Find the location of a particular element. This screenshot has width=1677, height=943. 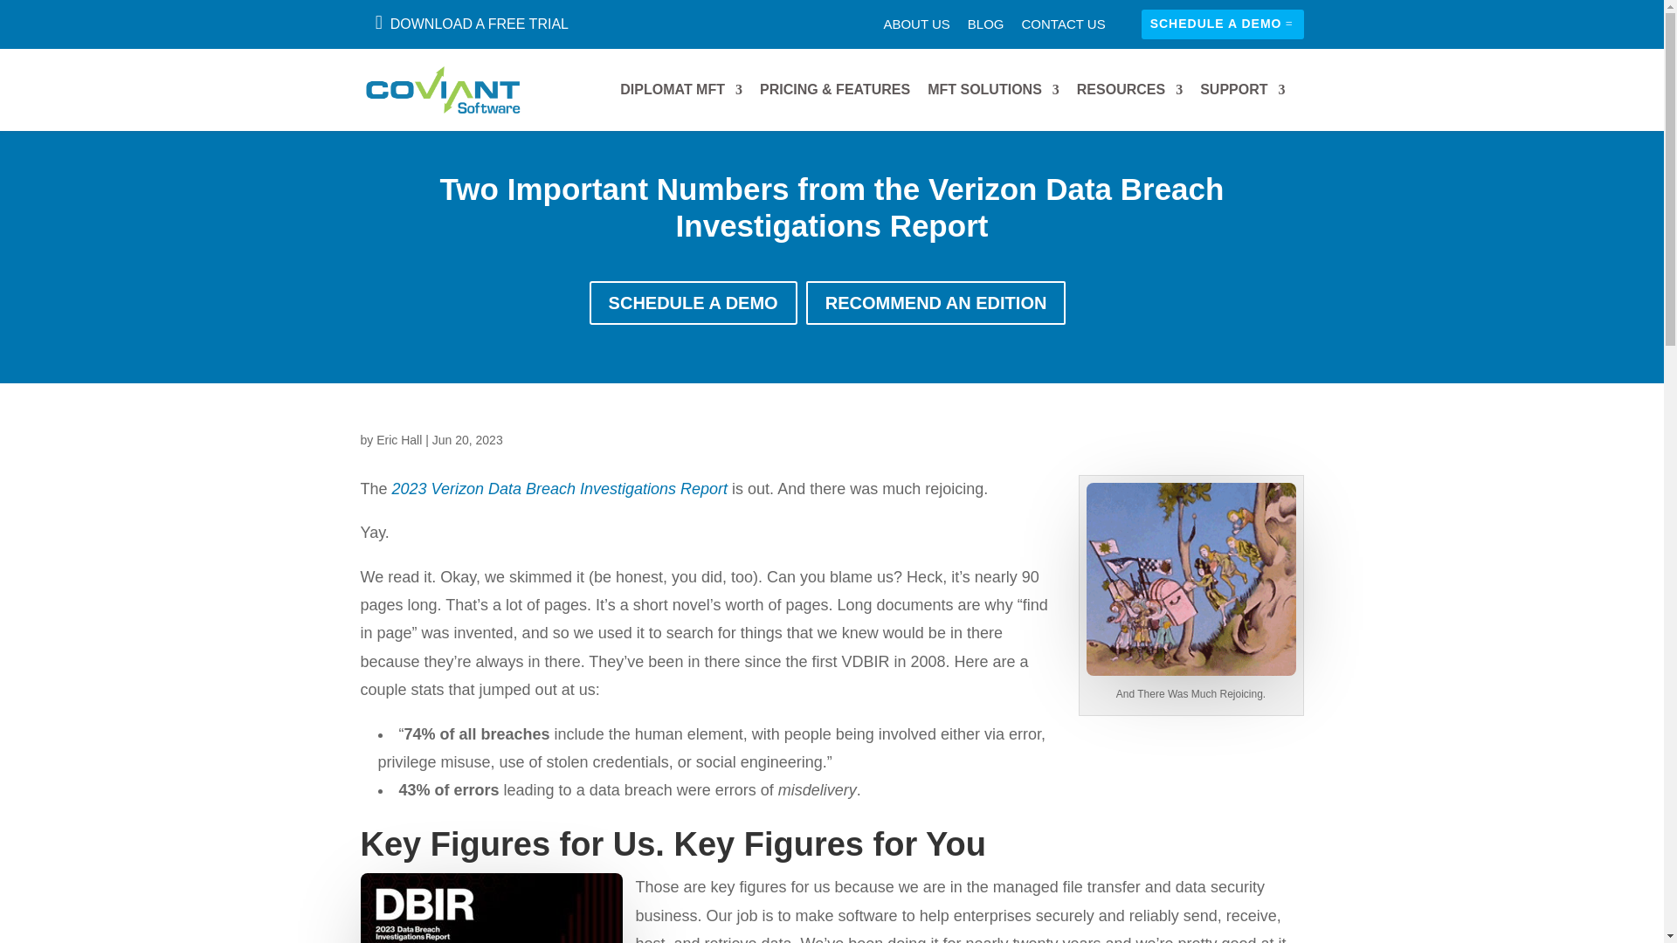

CONTACT US is located at coordinates (1063, 28).